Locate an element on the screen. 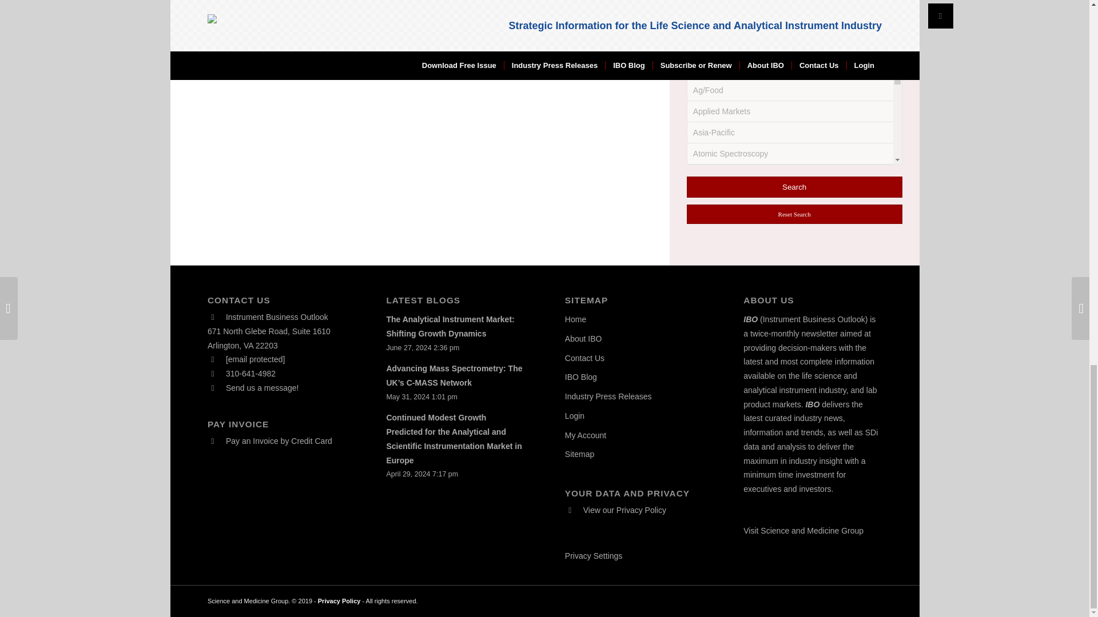  The Analytical Instrument Market: Shifting Growth Dynamics is located at coordinates (449, 326).